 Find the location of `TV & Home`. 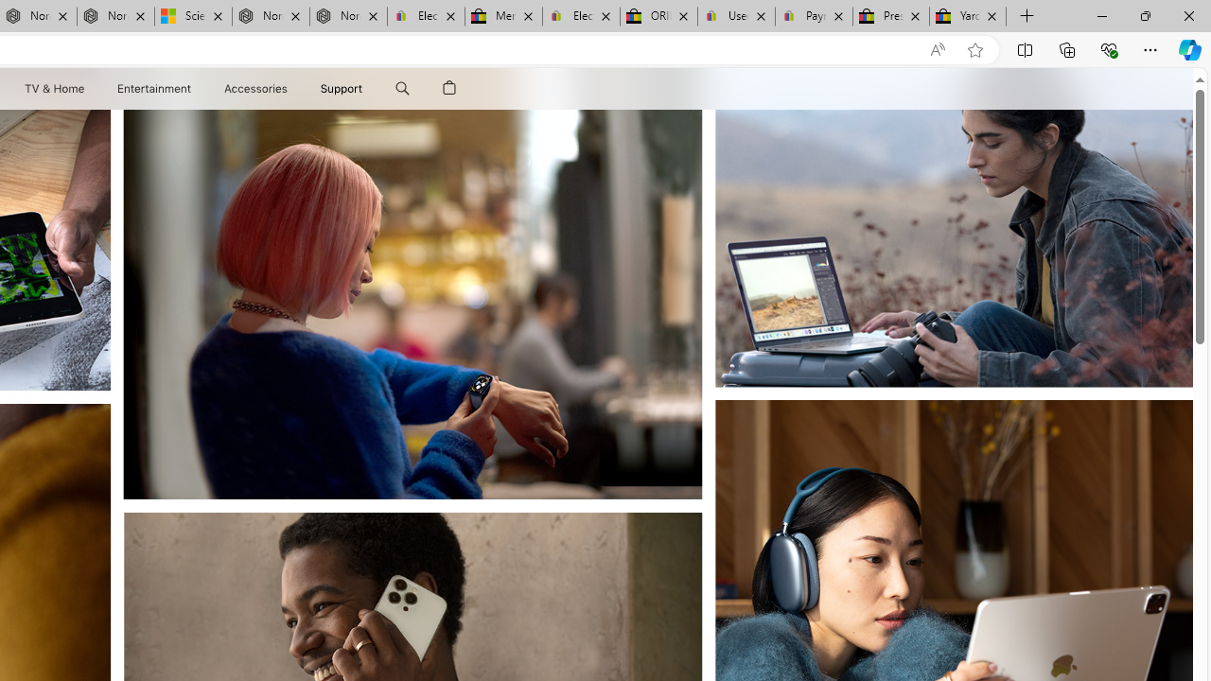

TV & Home is located at coordinates (53, 89).